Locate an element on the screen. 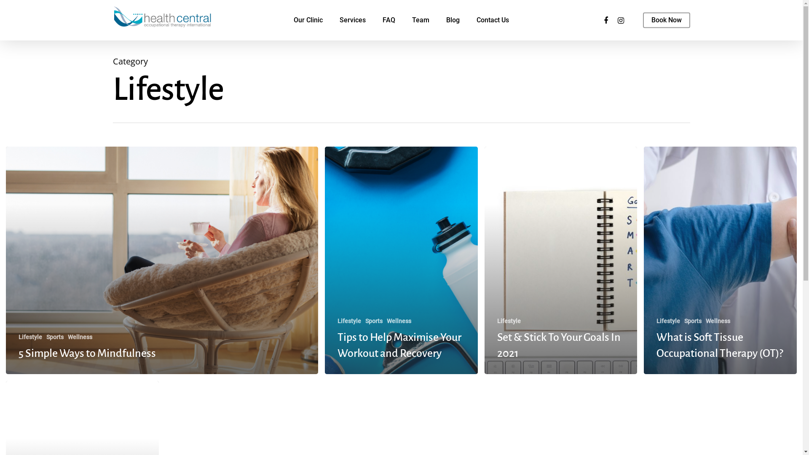 This screenshot has height=455, width=809. Wellness is located at coordinates (399, 321).